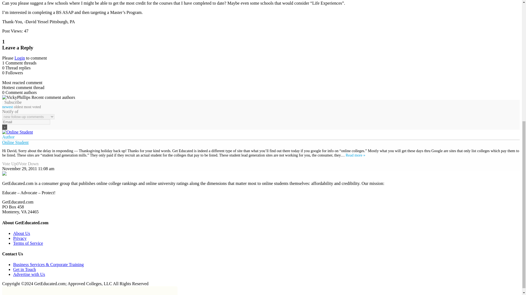 The width and height of the screenshot is (526, 295). Describe the element at coordinates (21, 233) in the screenshot. I see `About Us` at that location.